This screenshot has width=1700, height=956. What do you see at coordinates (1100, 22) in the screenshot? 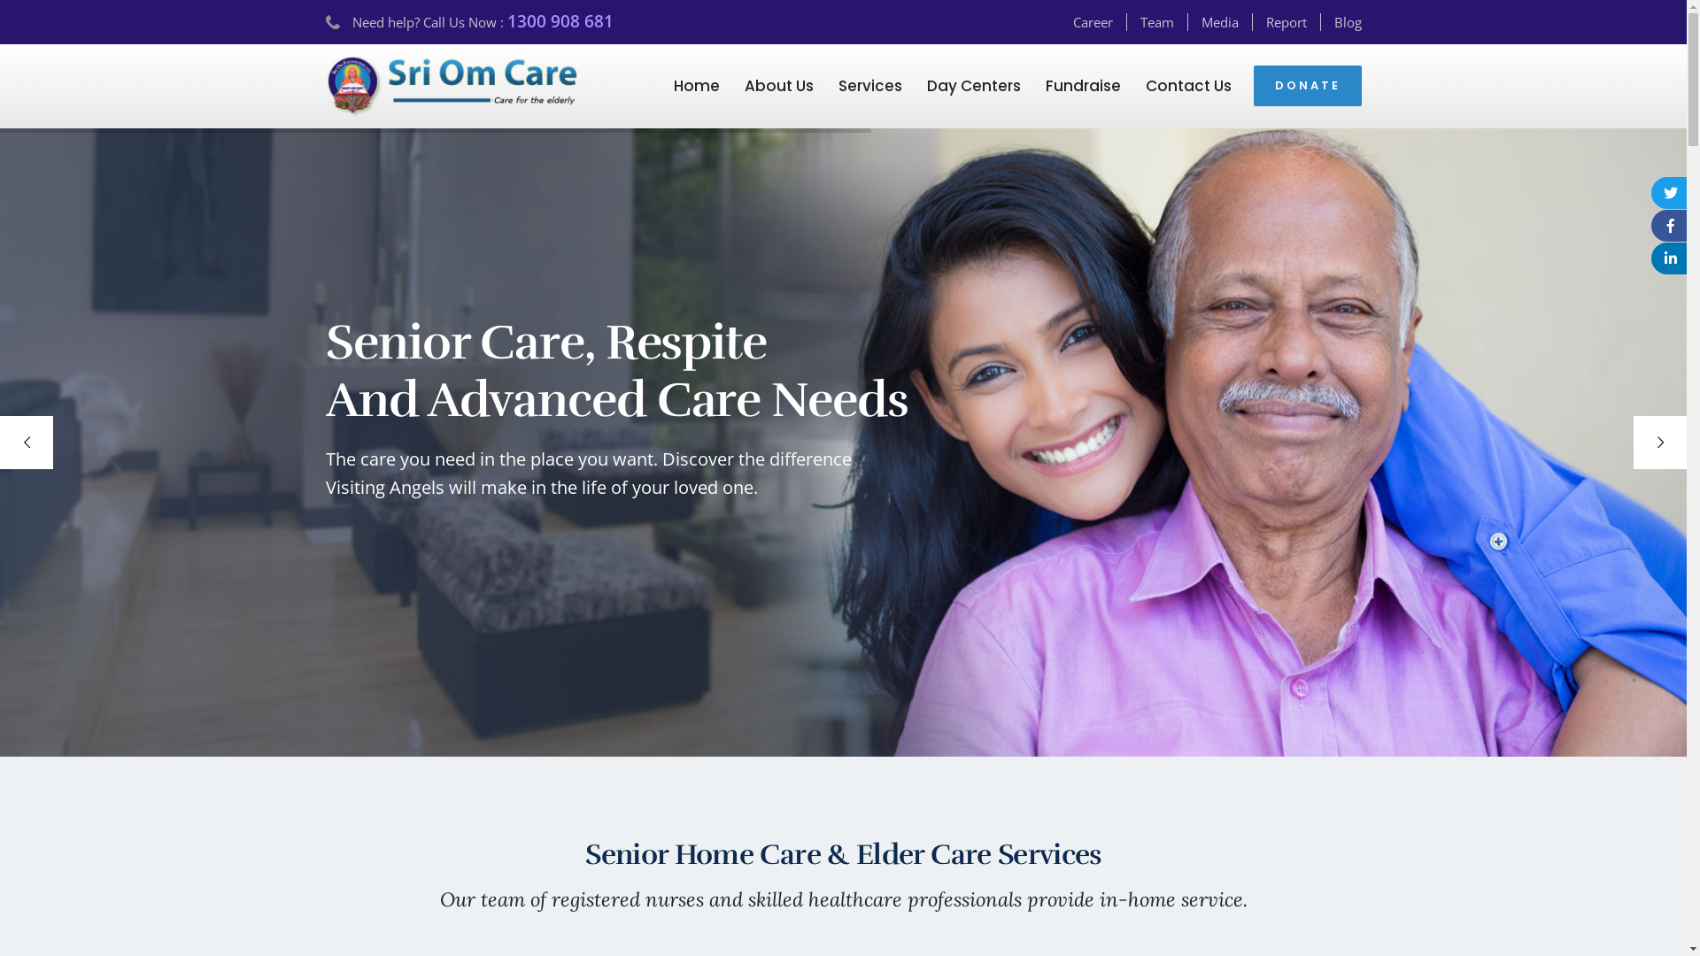
I see `Career` at bounding box center [1100, 22].